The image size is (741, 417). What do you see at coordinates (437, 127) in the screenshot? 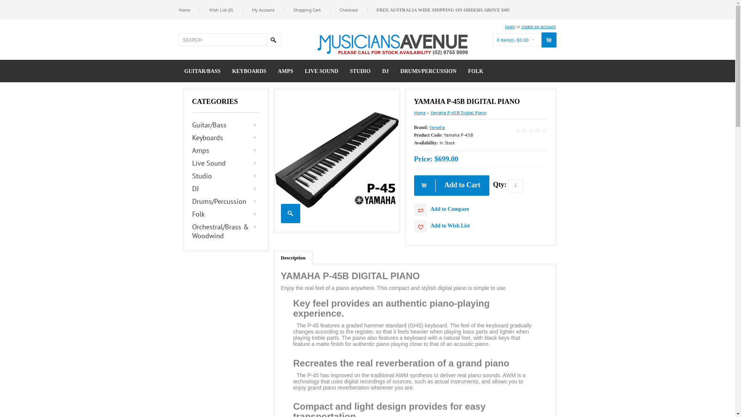
I see `Yamaha` at bounding box center [437, 127].